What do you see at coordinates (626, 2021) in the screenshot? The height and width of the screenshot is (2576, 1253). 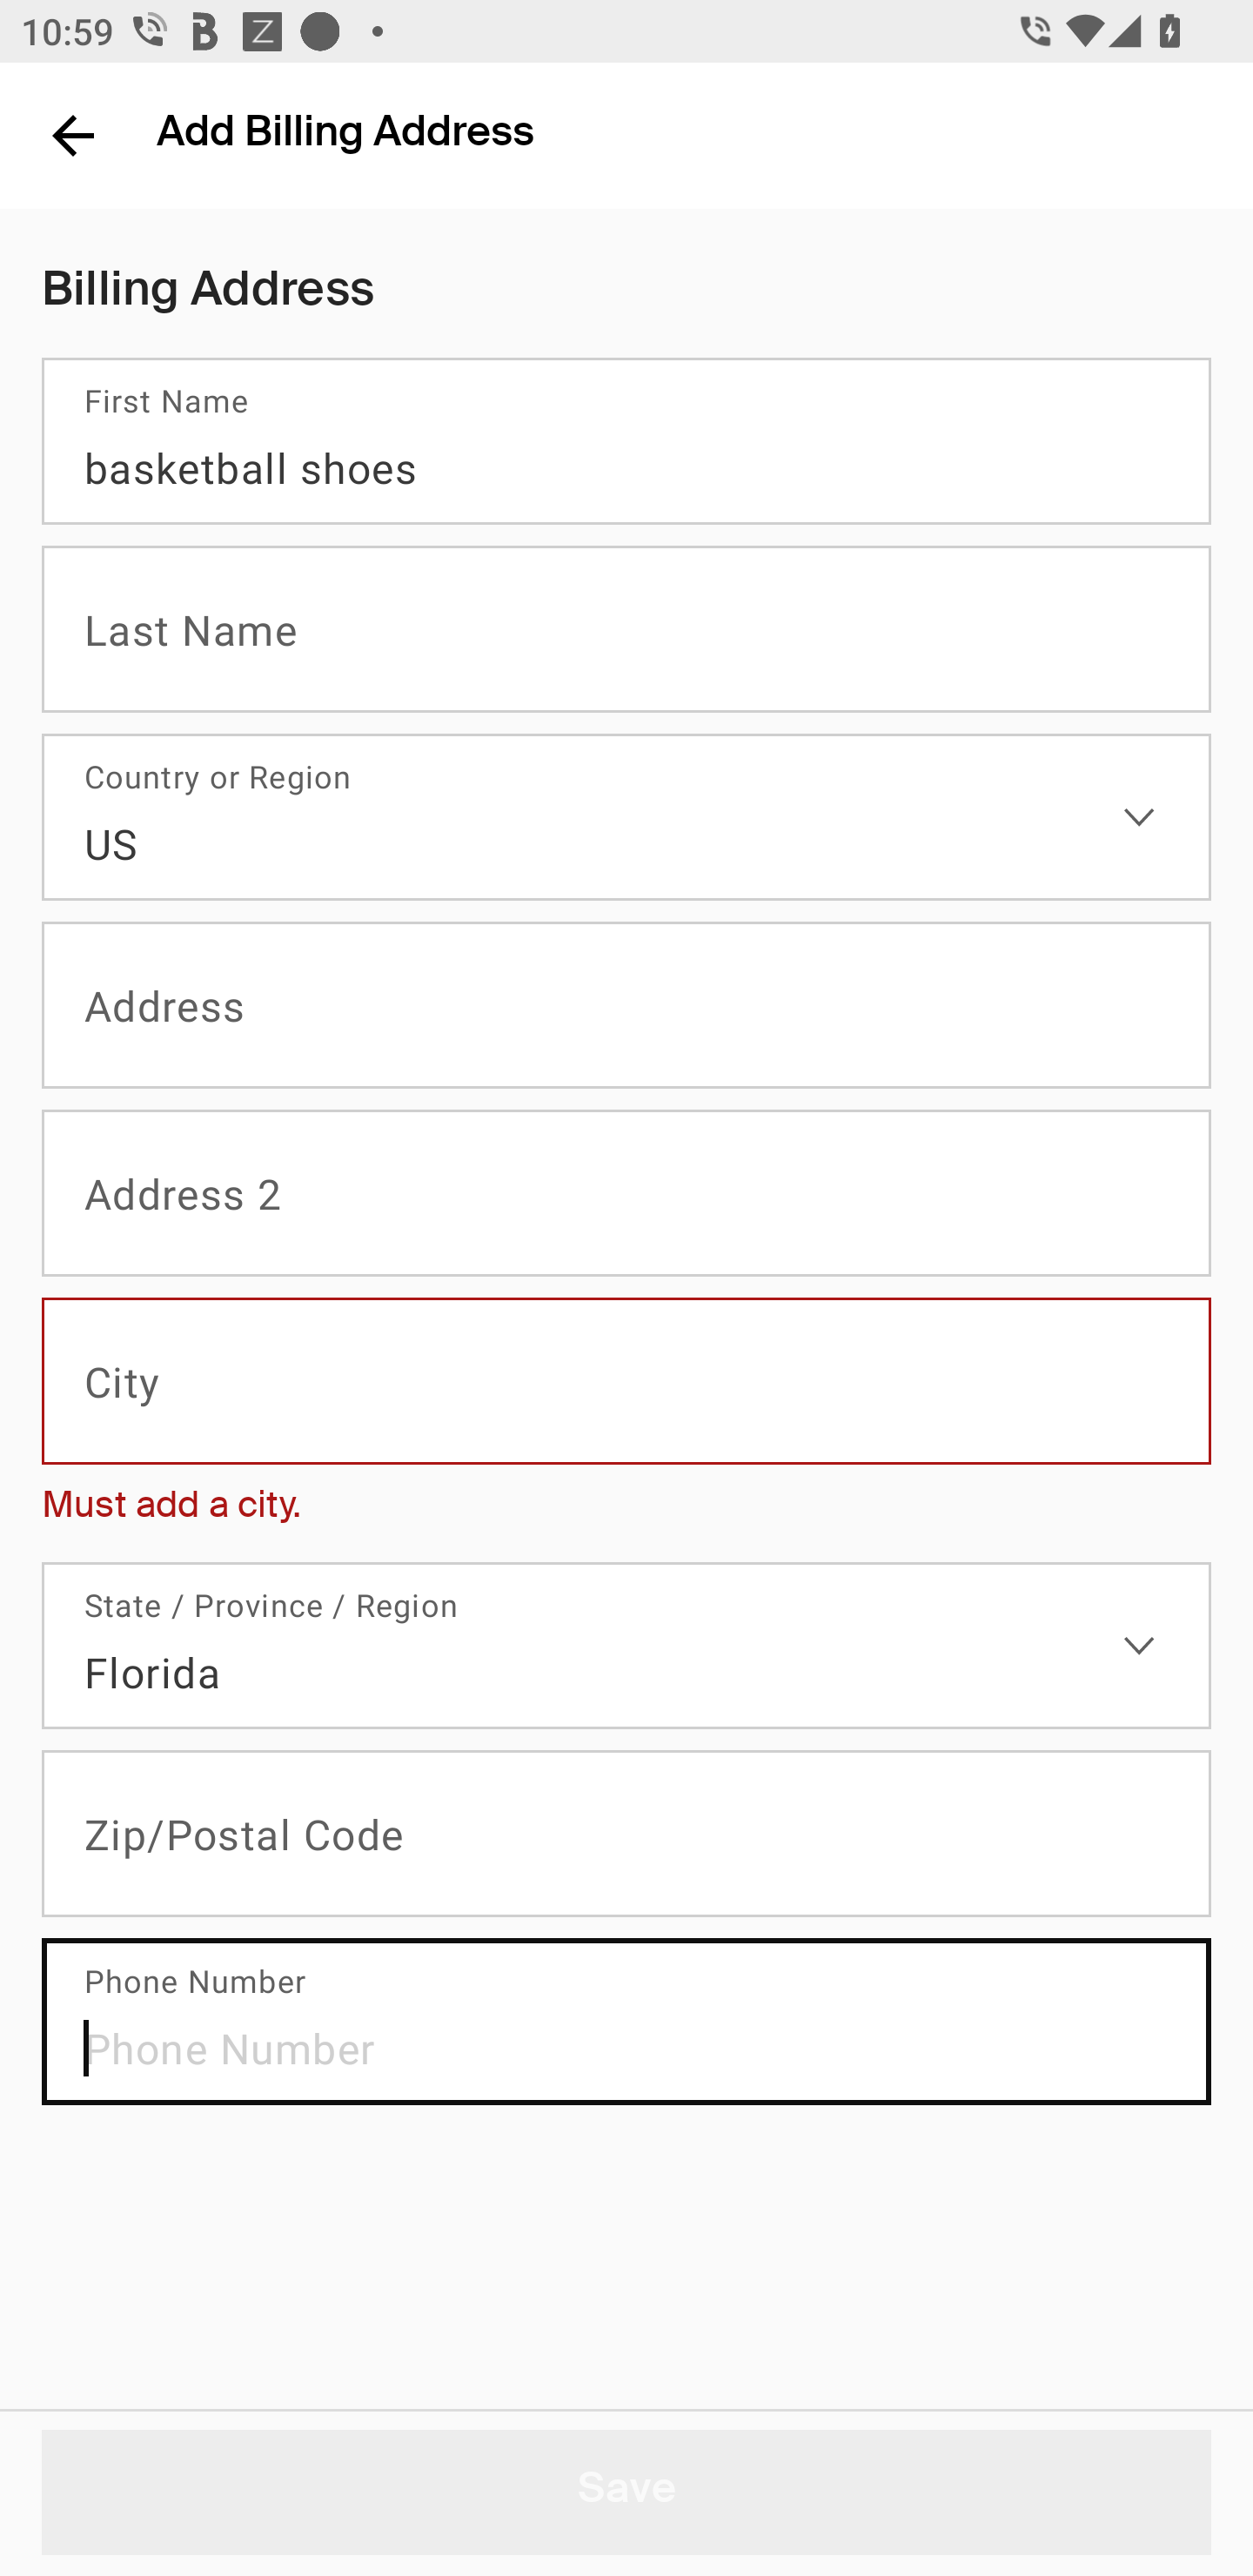 I see `Phone Number` at bounding box center [626, 2021].